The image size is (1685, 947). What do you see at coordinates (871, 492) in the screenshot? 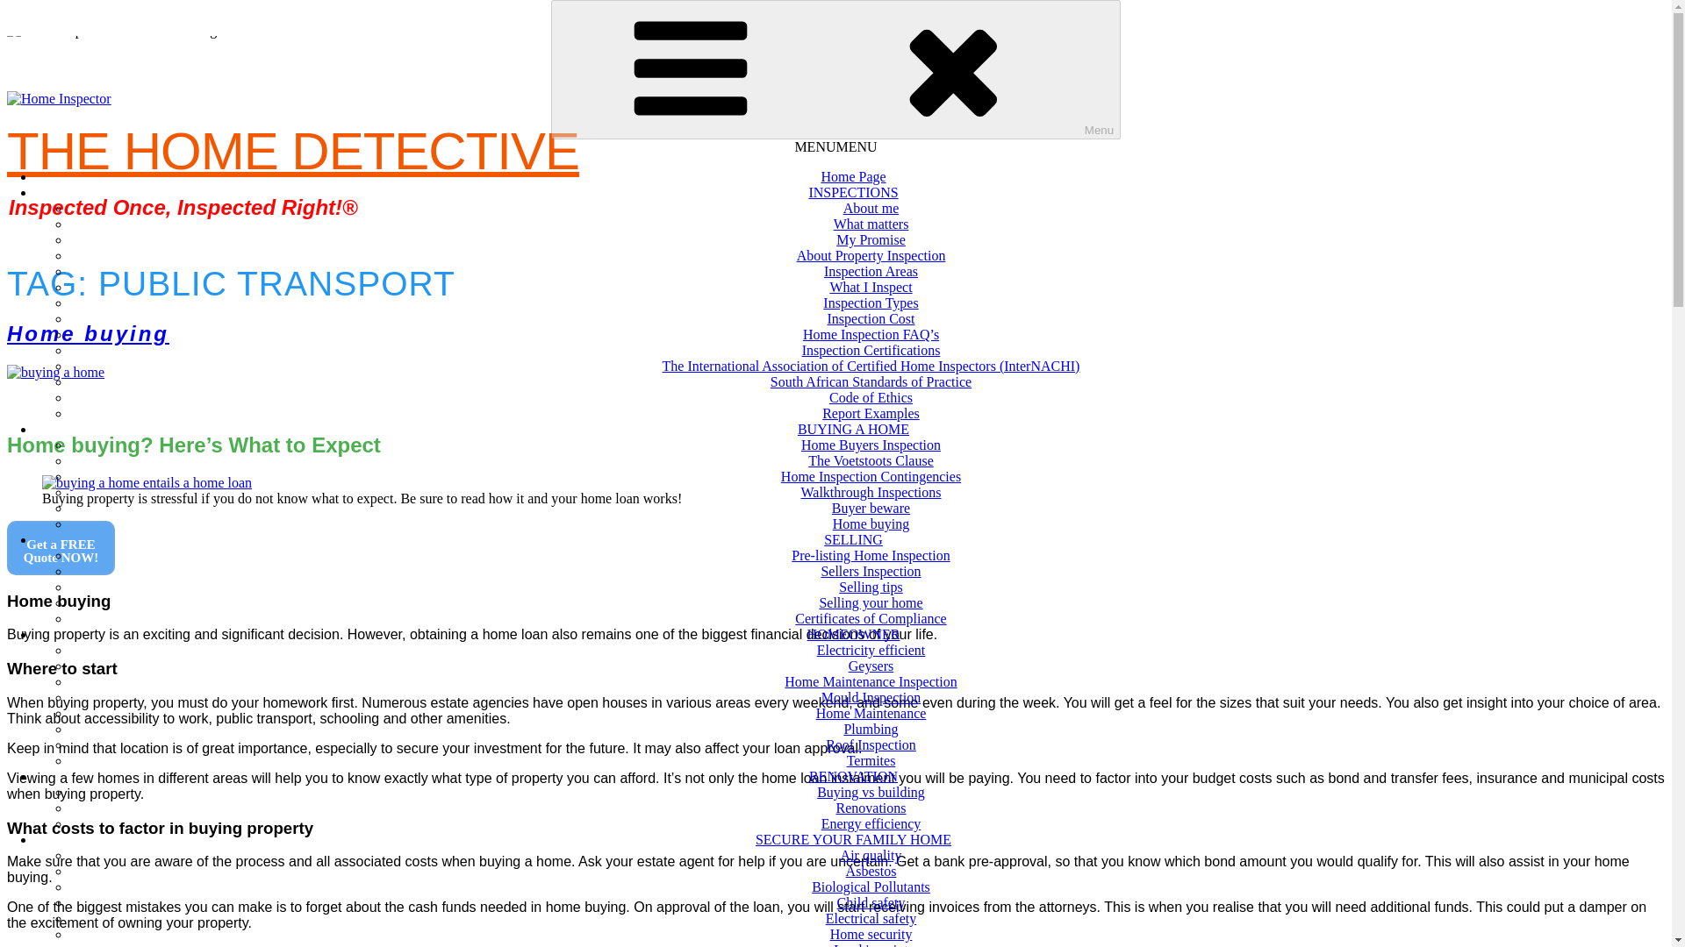
I see `Walkthrough Inspections` at bounding box center [871, 492].